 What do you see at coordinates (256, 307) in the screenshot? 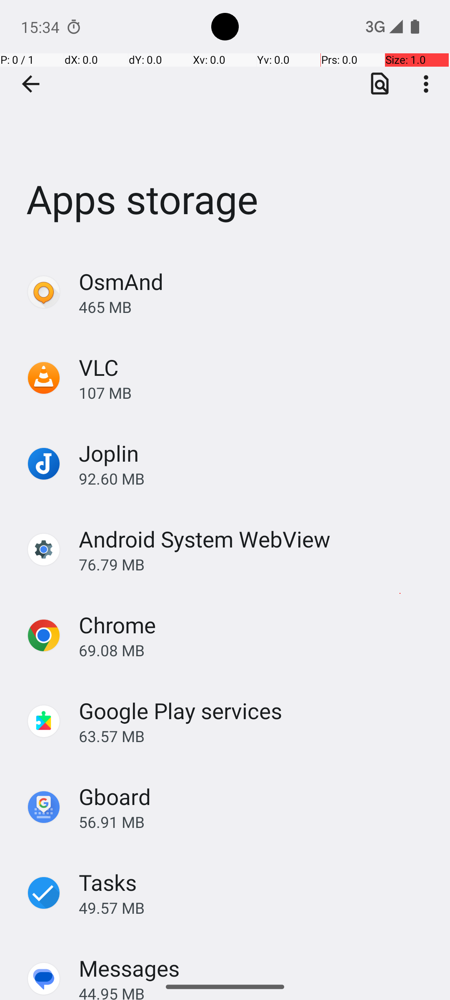
I see `465 MB` at bounding box center [256, 307].